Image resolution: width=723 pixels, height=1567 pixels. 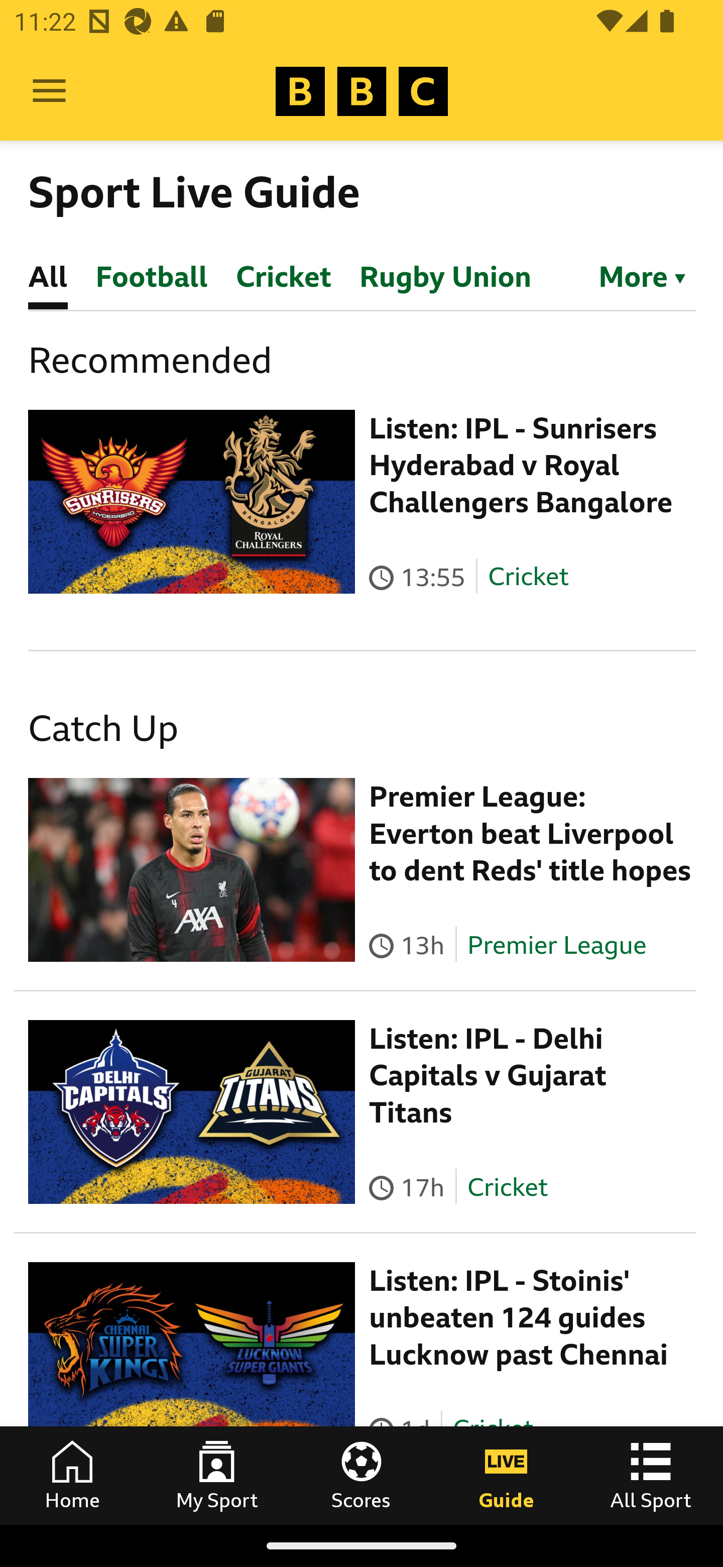 I want to click on Cricket, so click(x=507, y=1186).